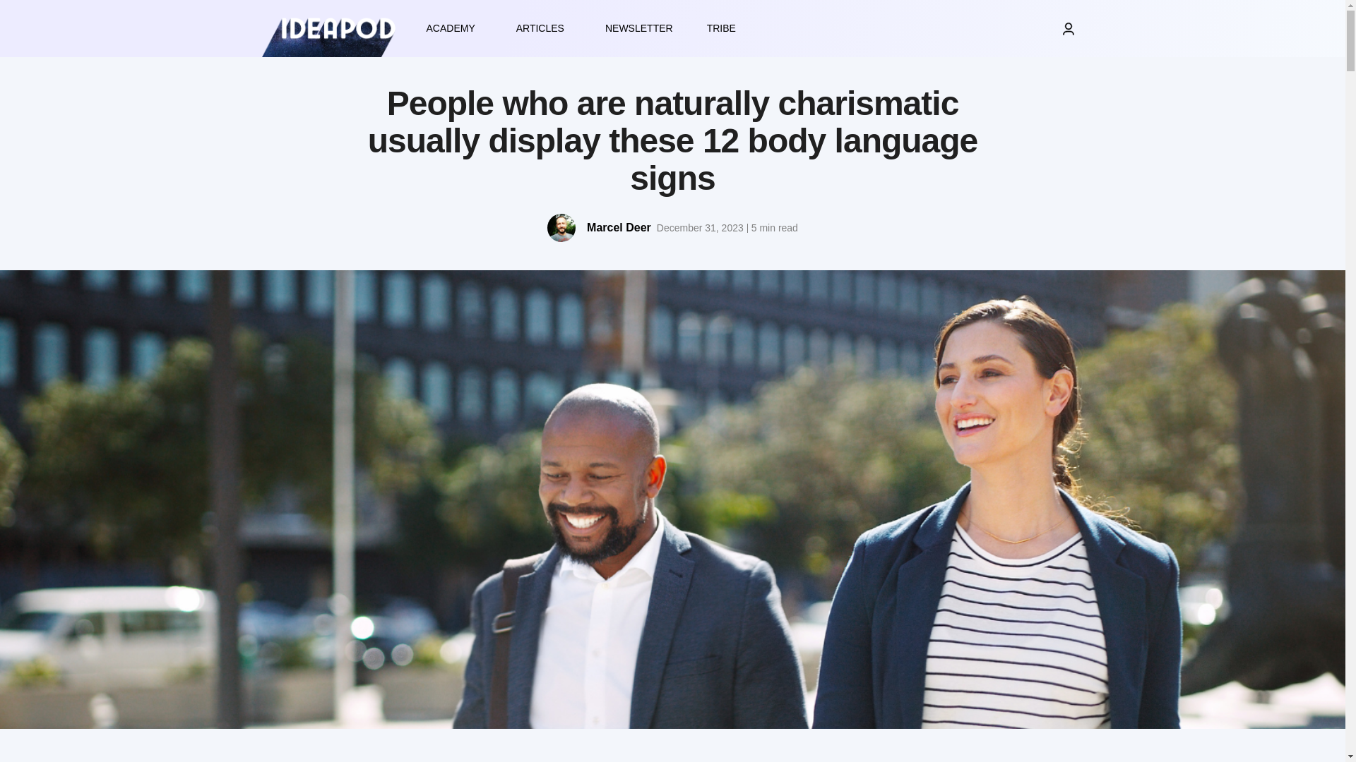 This screenshot has height=762, width=1356. What do you see at coordinates (544, 28) in the screenshot?
I see `ARTICLES` at bounding box center [544, 28].